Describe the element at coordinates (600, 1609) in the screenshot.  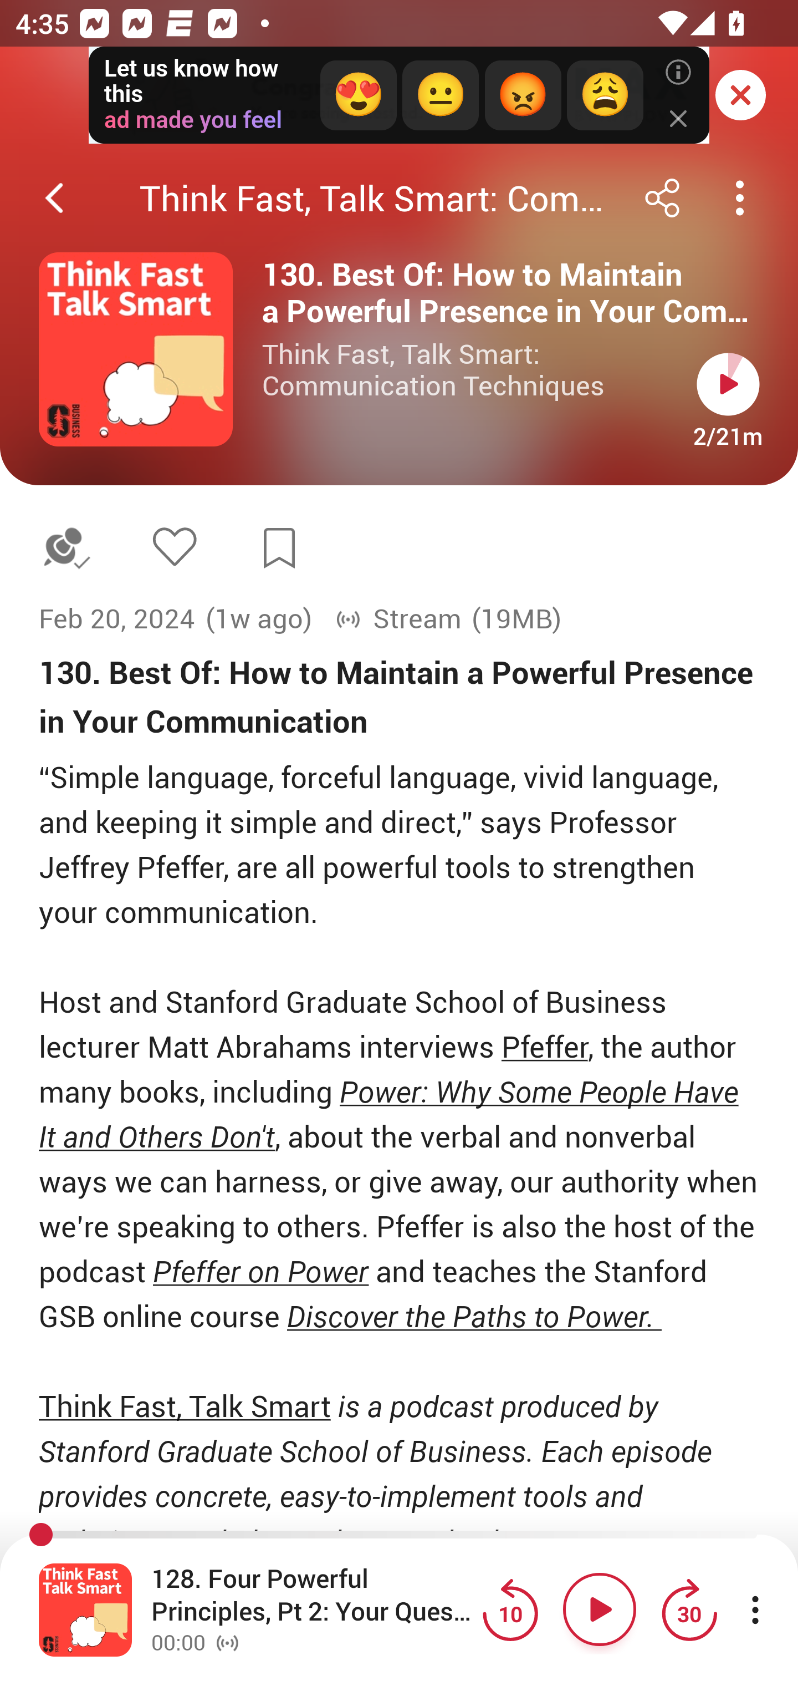
I see `Play button` at that location.